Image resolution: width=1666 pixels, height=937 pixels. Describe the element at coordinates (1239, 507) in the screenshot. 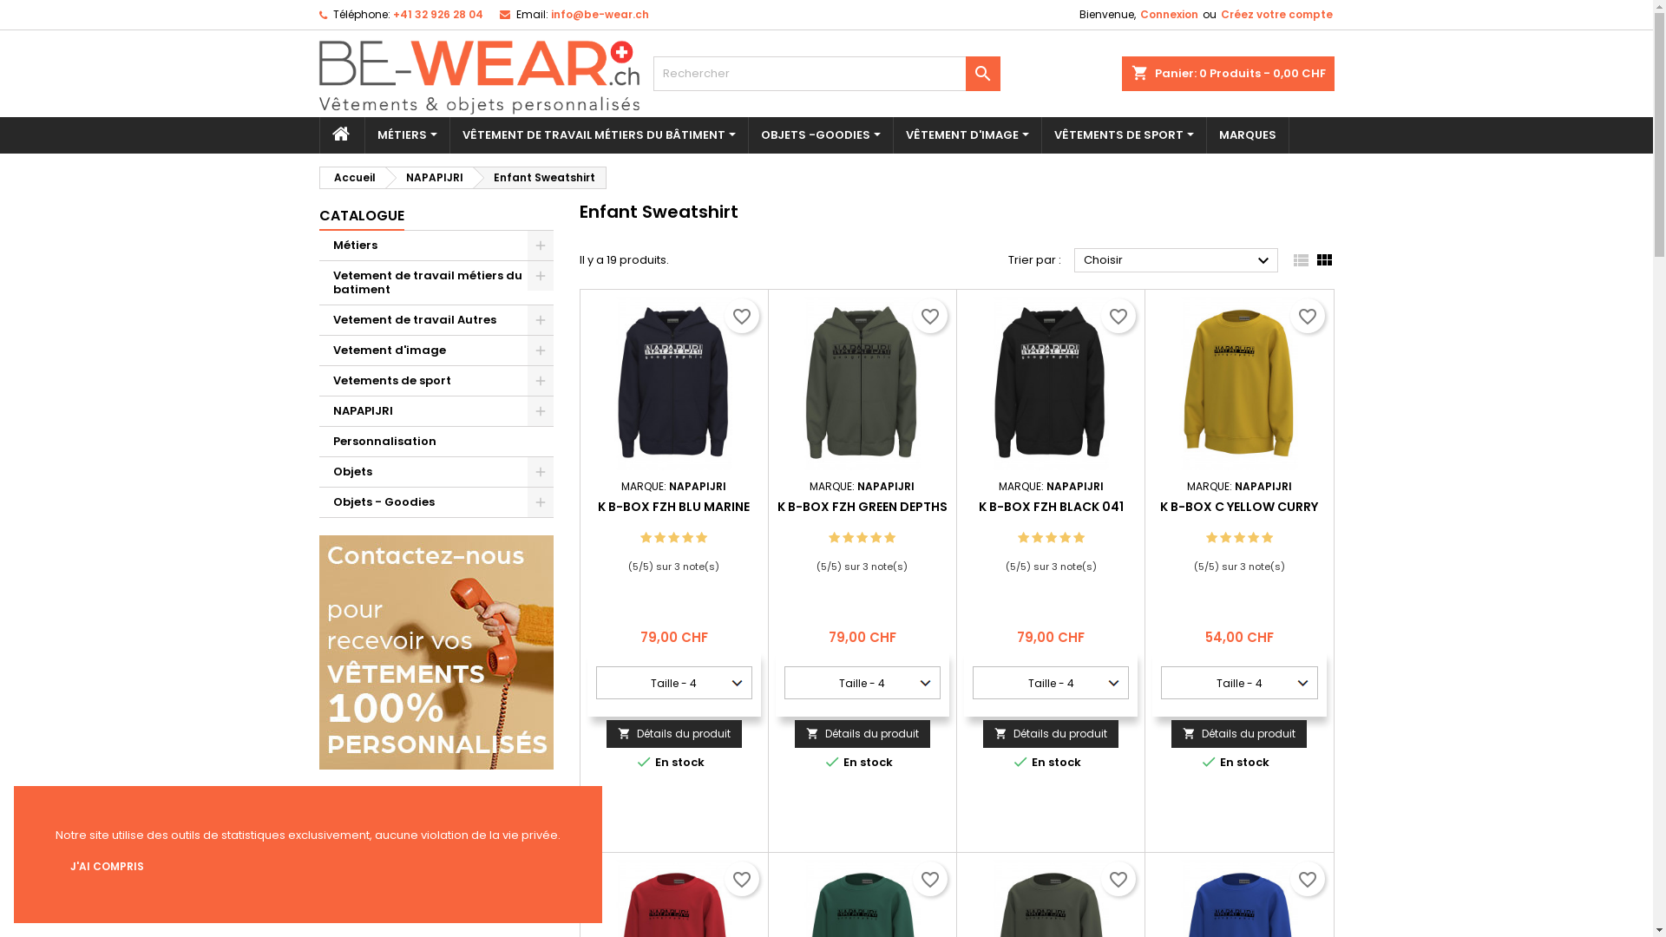

I see `K B-BOX C YELLOW CURRY` at that location.